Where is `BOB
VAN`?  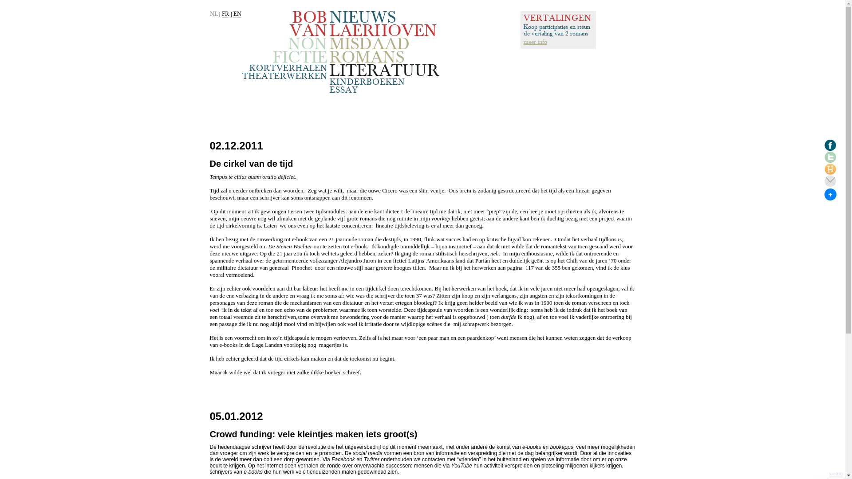
BOB
VAN is located at coordinates (308, 24).